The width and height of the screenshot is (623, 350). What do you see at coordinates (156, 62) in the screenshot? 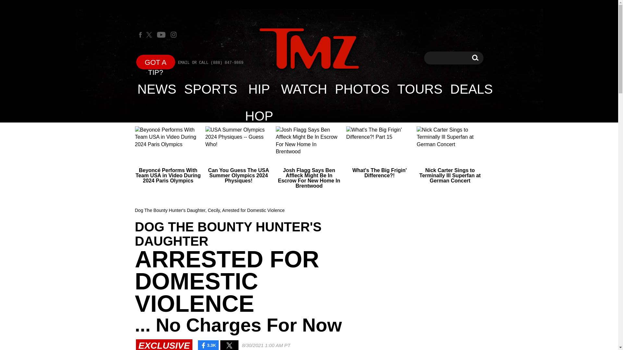
I see `GOT A TIP?` at bounding box center [156, 62].